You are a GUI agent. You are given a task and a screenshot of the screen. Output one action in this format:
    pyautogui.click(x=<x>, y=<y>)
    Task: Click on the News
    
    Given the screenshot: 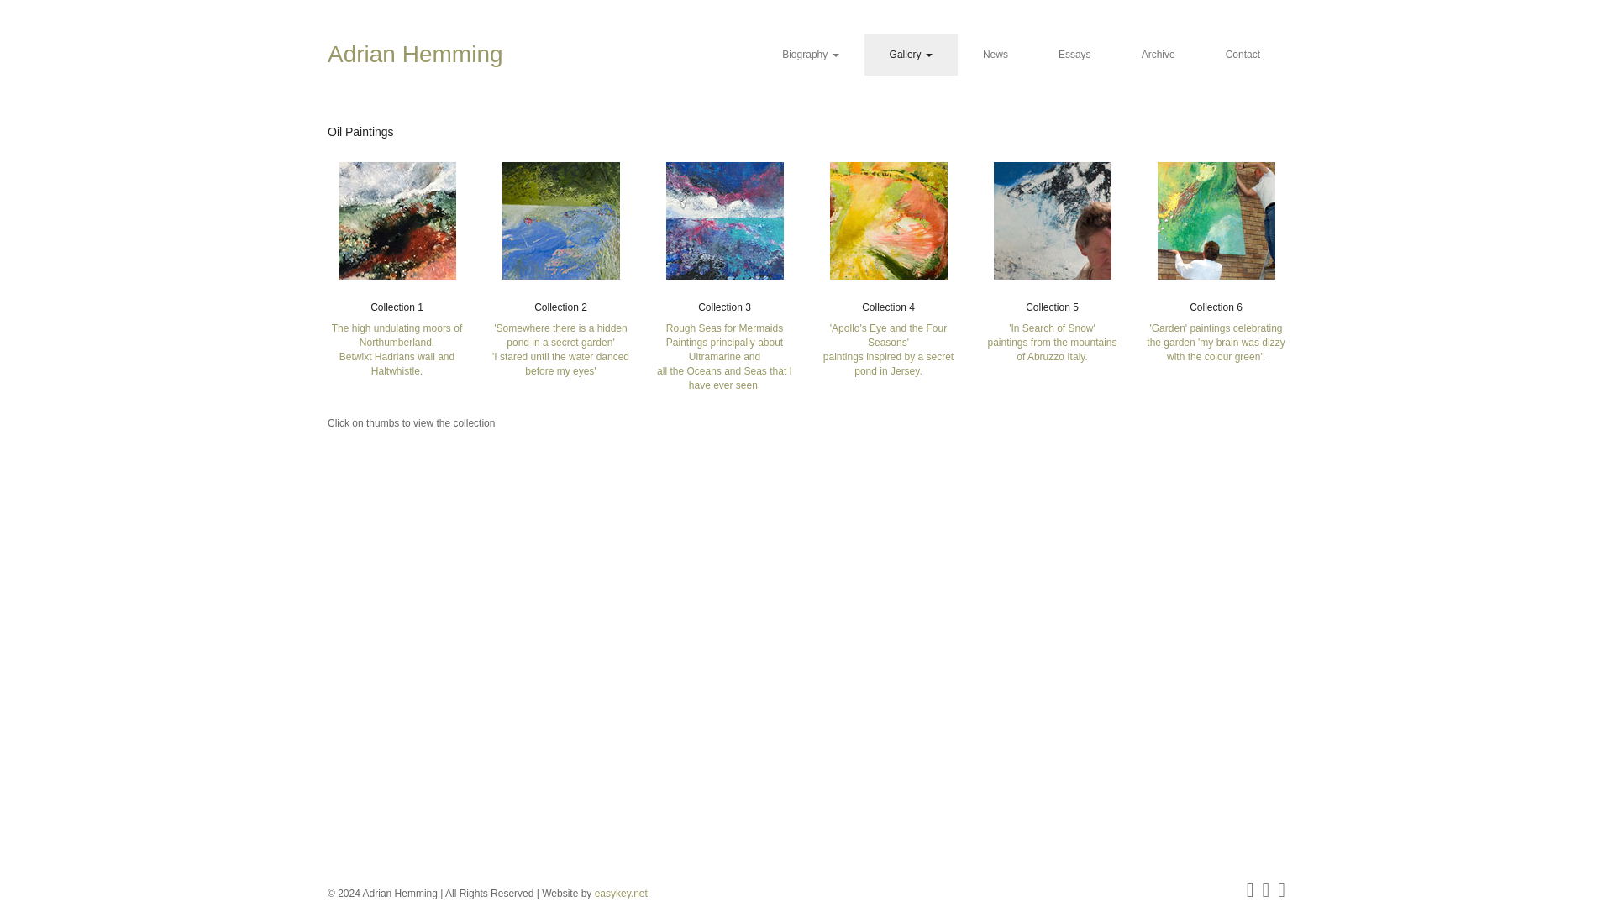 What is the action you would take?
    pyautogui.click(x=996, y=54)
    